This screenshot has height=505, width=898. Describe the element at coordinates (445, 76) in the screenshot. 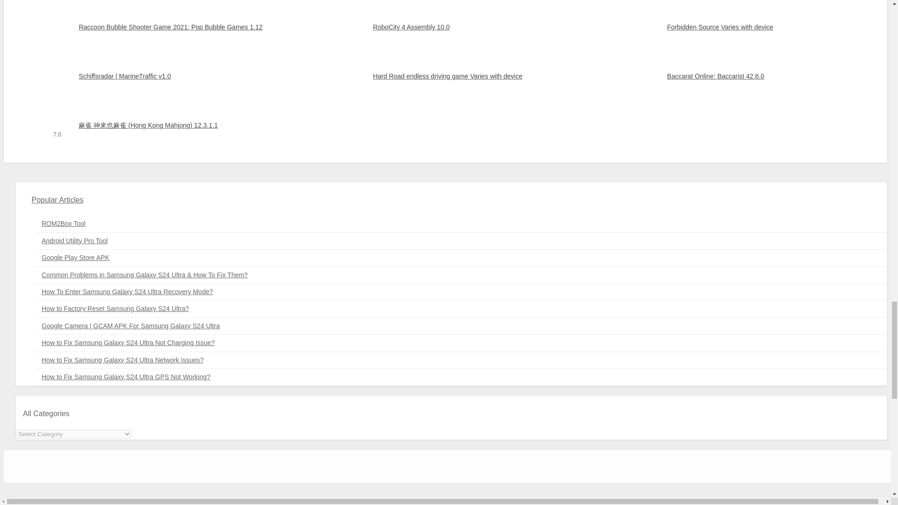

I see `Hard Road endless driving game Varies with device` at that location.